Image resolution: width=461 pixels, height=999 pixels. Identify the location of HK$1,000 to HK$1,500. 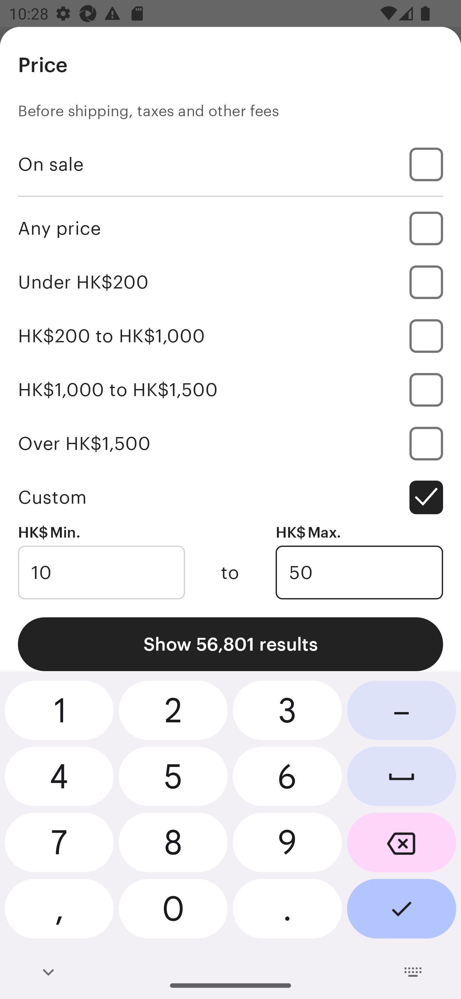
(230, 389).